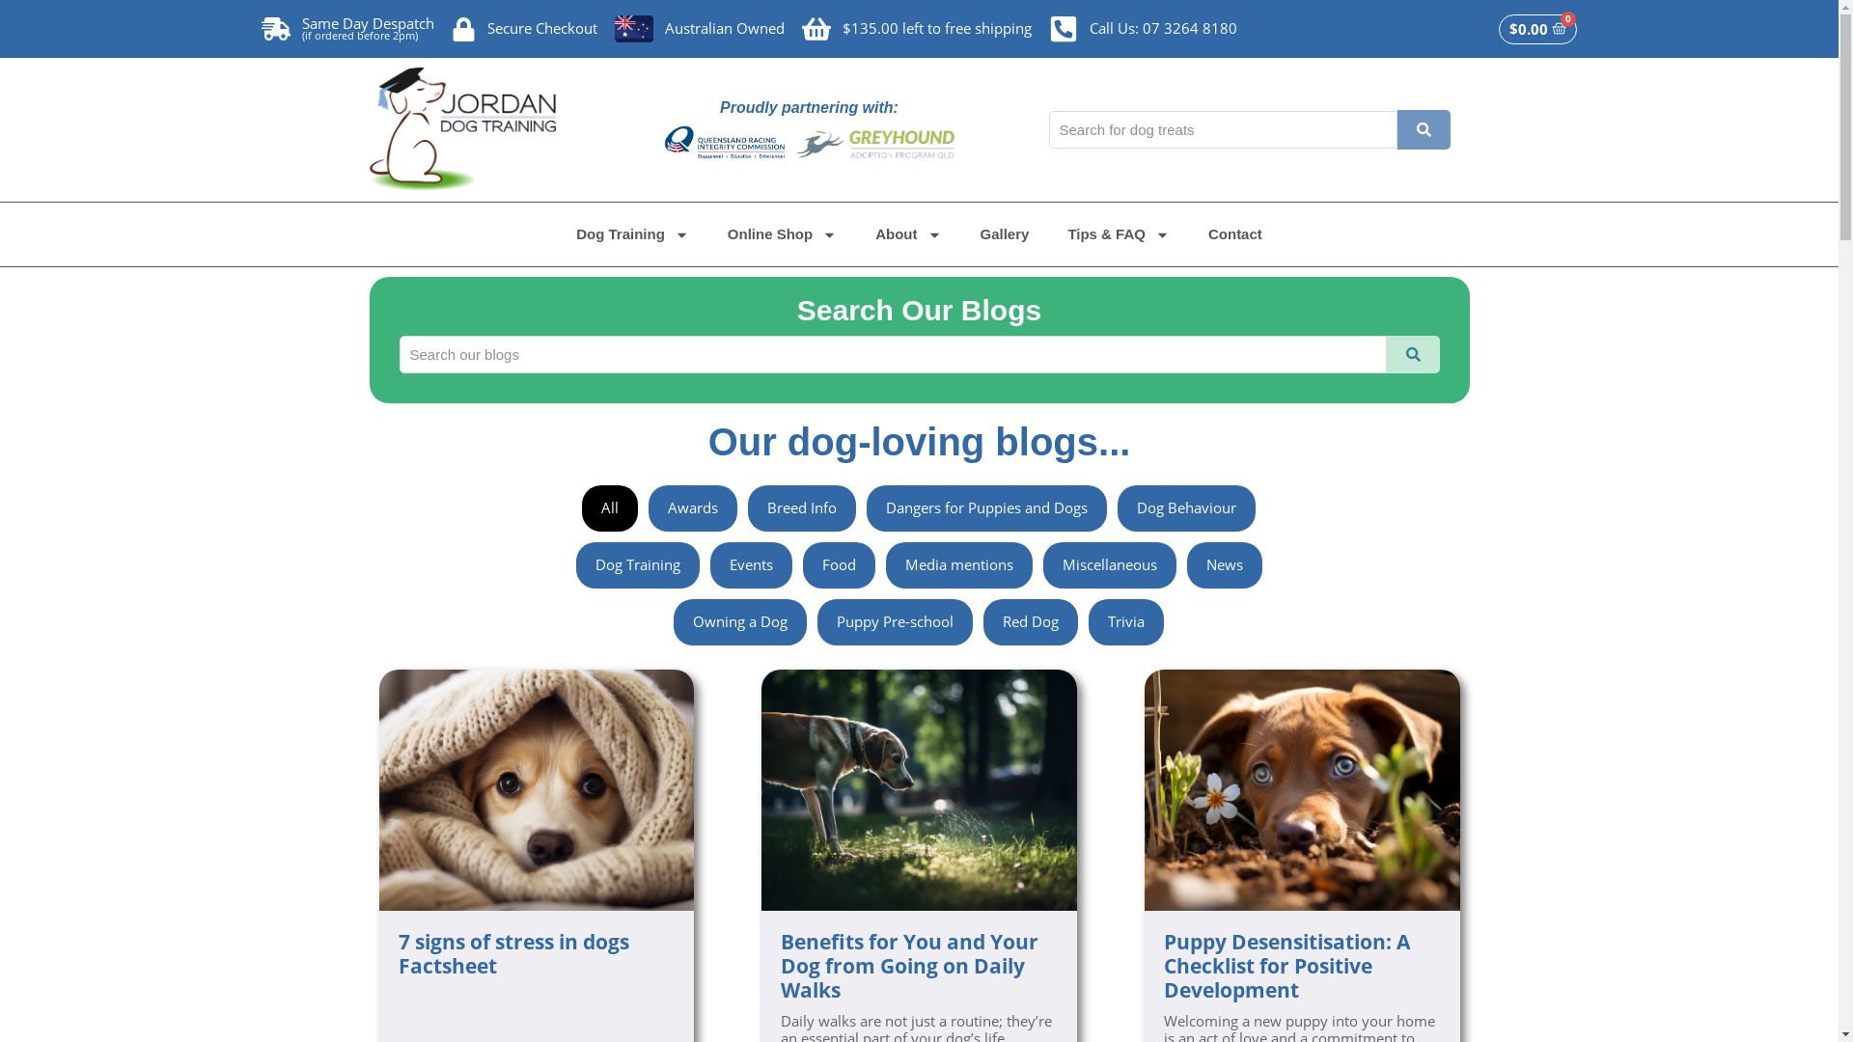  I want to click on Benefits for You and Your Dog from Going on Daily Walks, so click(919, 967).